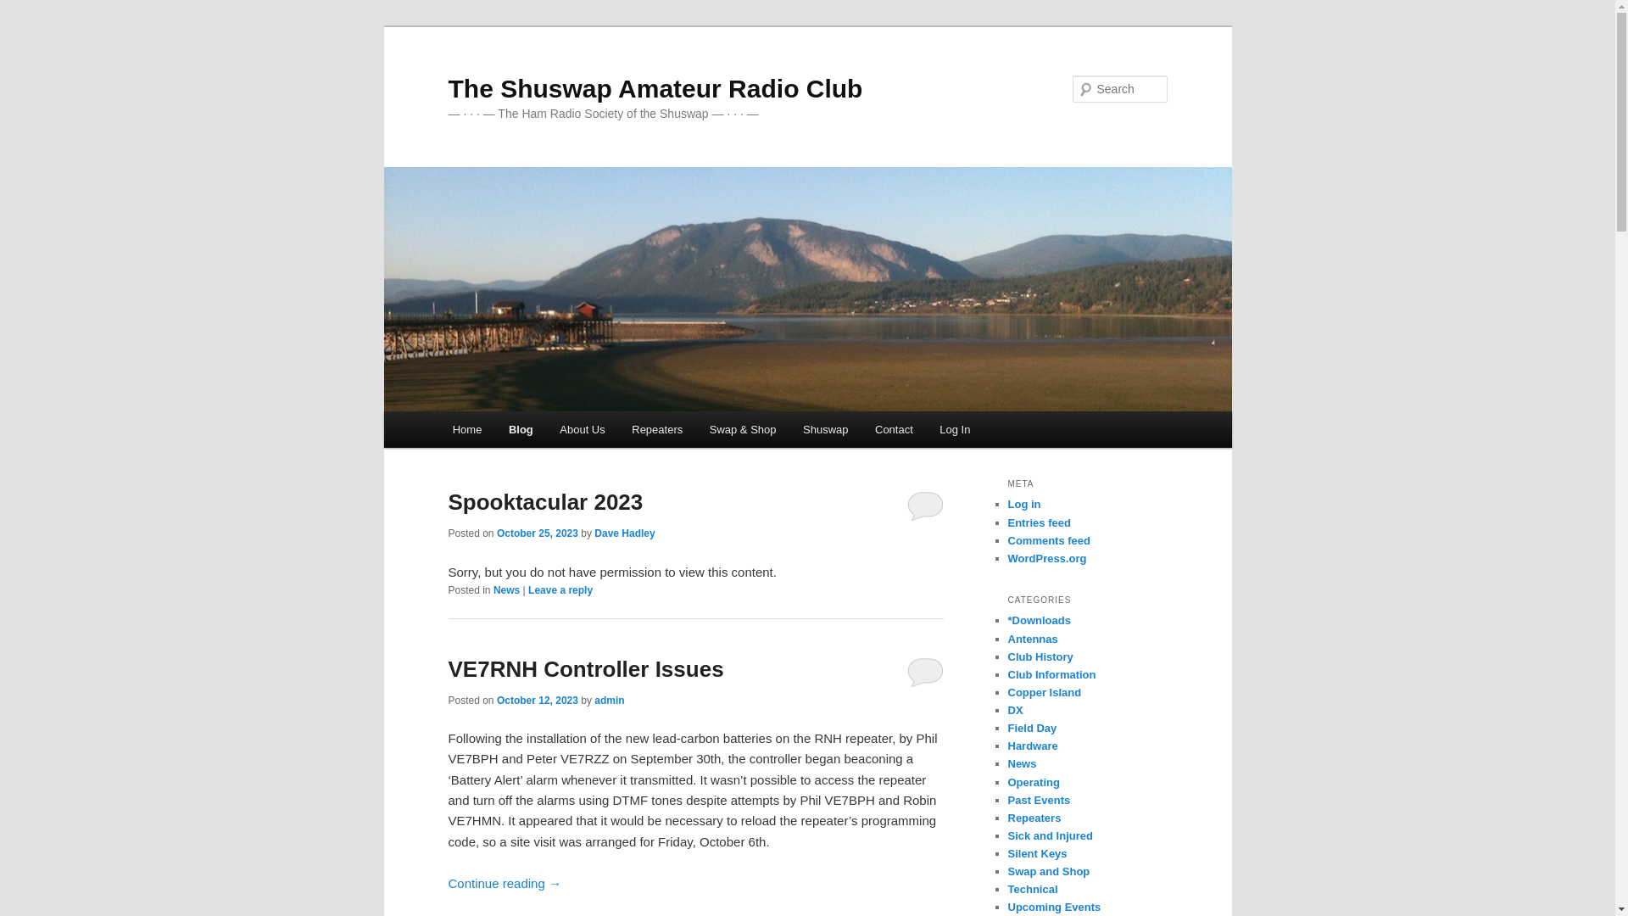  What do you see at coordinates (467, 429) in the screenshot?
I see `Home` at bounding box center [467, 429].